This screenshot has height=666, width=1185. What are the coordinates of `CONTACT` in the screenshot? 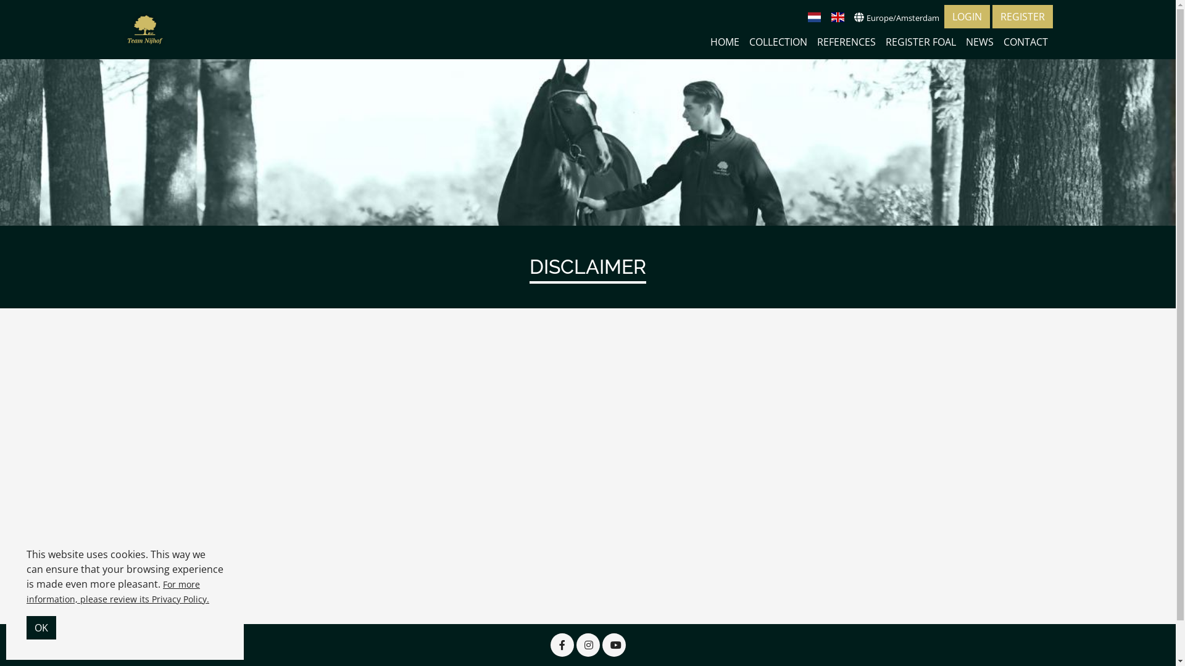 It's located at (1026, 42).